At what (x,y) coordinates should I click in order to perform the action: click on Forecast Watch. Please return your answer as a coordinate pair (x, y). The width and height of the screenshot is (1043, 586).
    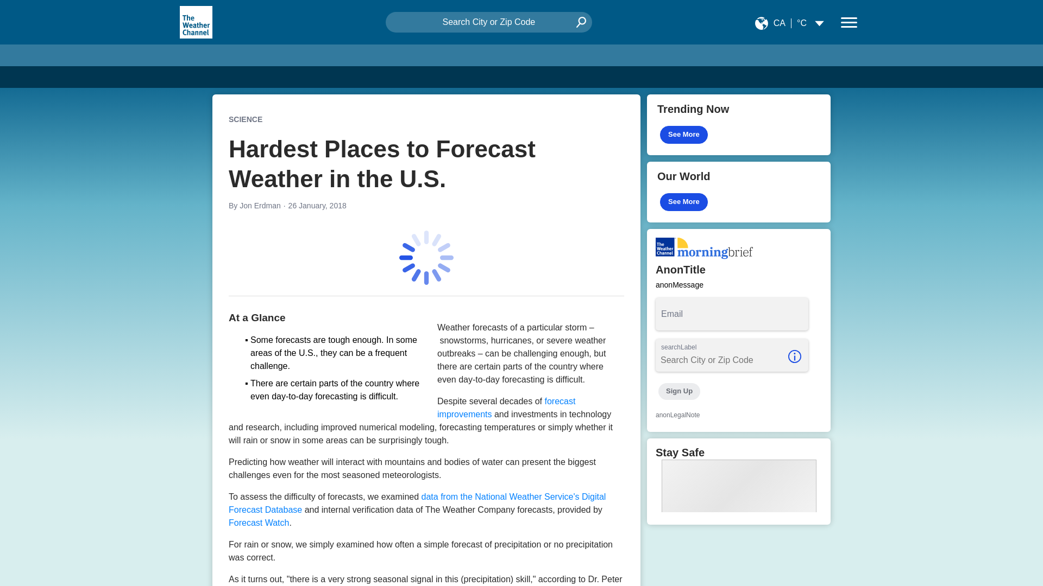
    Looking at the image, I should click on (259, 523).